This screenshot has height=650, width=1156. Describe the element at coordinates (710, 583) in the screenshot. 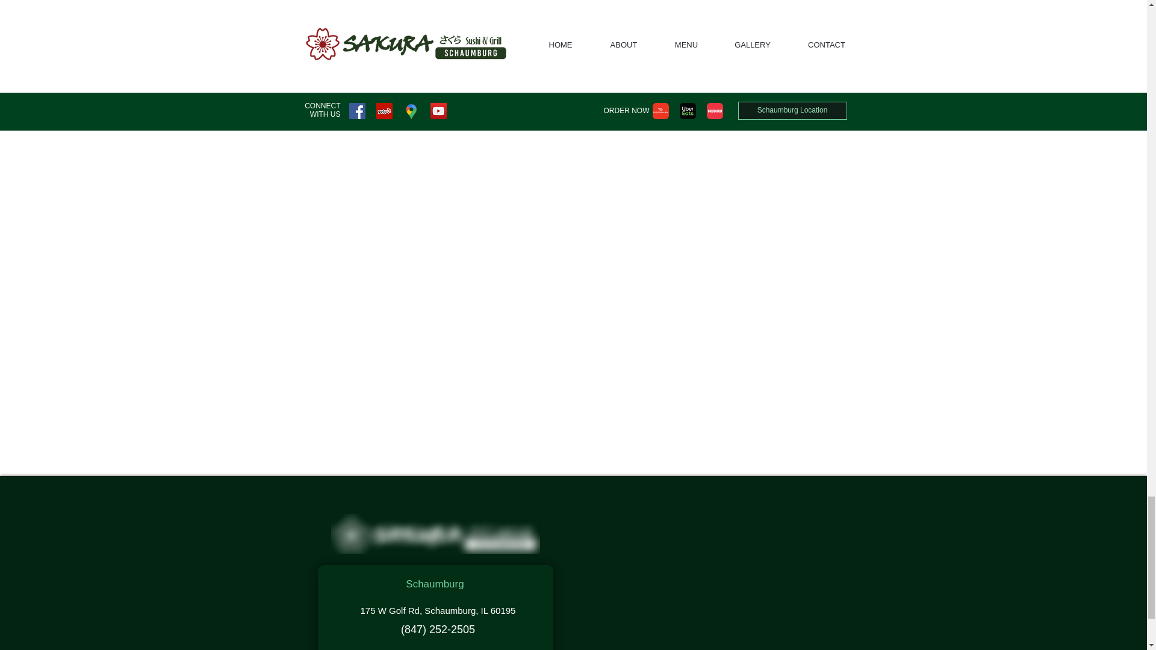

I see `Embedded Content` at that location.